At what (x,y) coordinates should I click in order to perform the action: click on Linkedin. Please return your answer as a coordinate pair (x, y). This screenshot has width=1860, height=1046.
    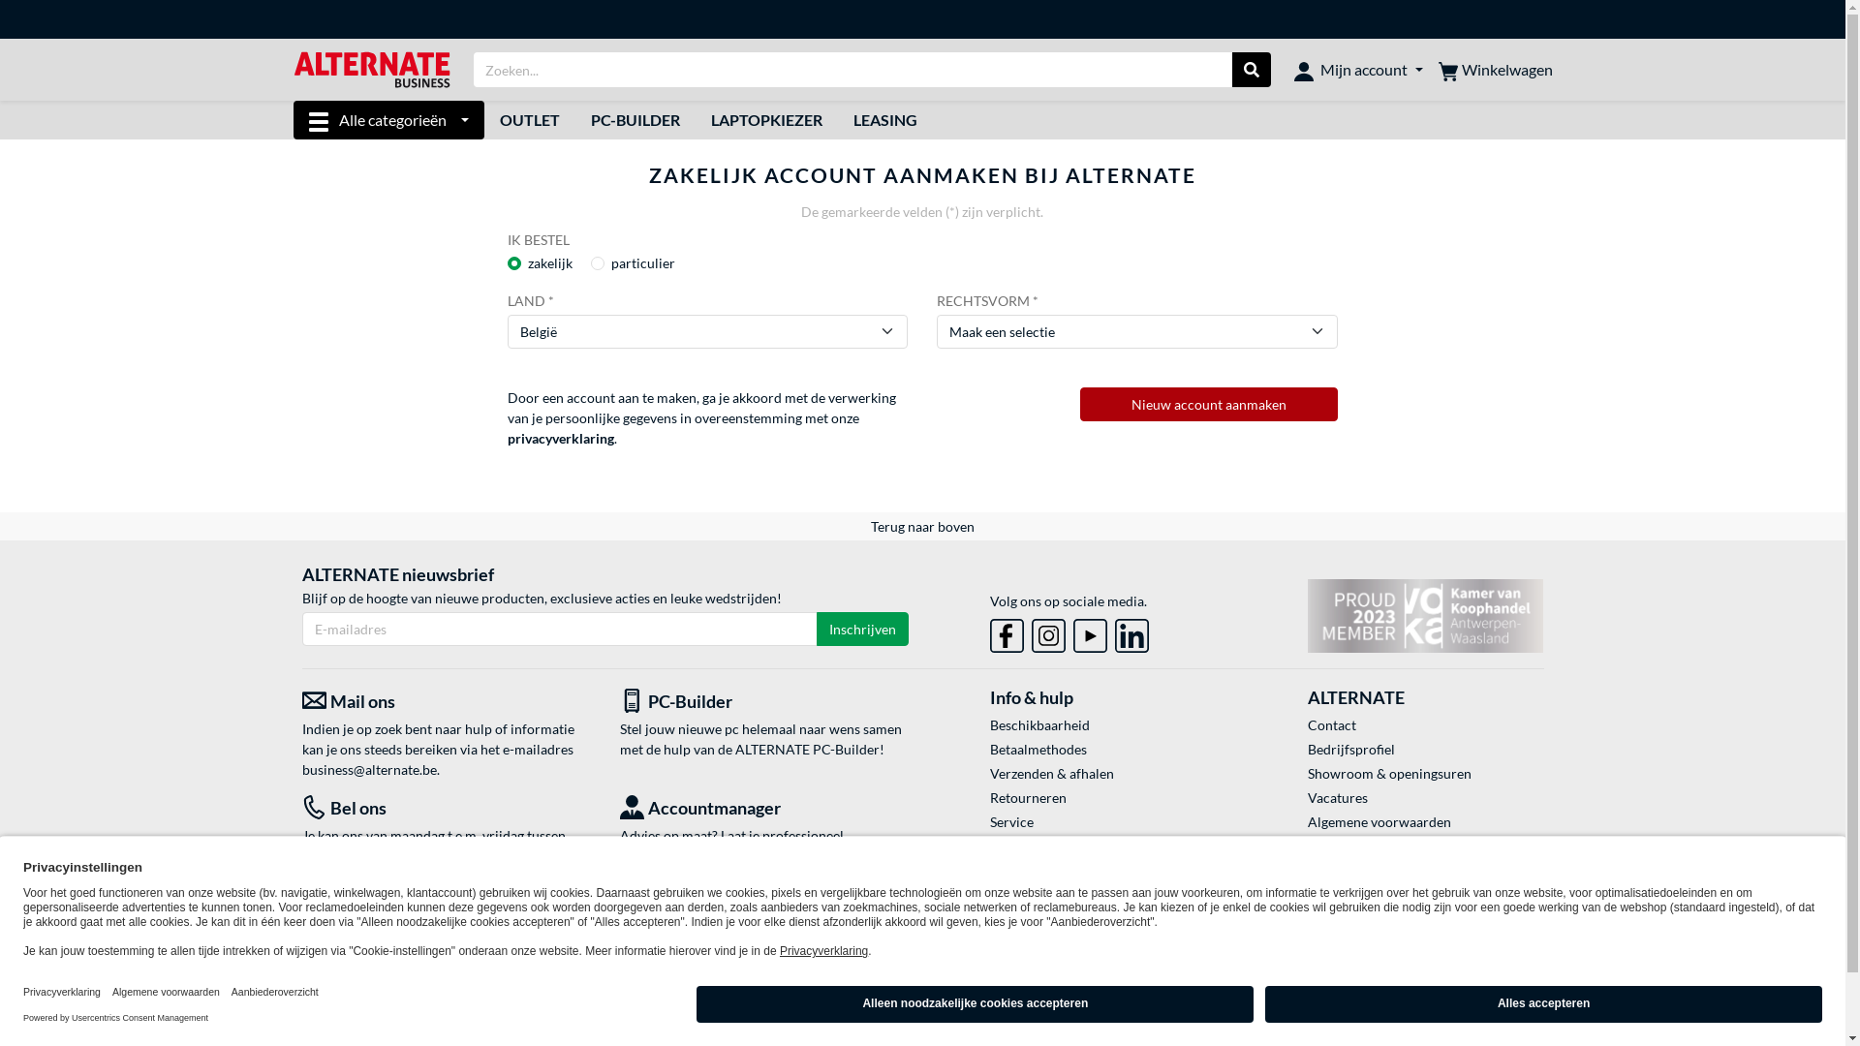
    Looking at the image, I should click on (1131, 631).